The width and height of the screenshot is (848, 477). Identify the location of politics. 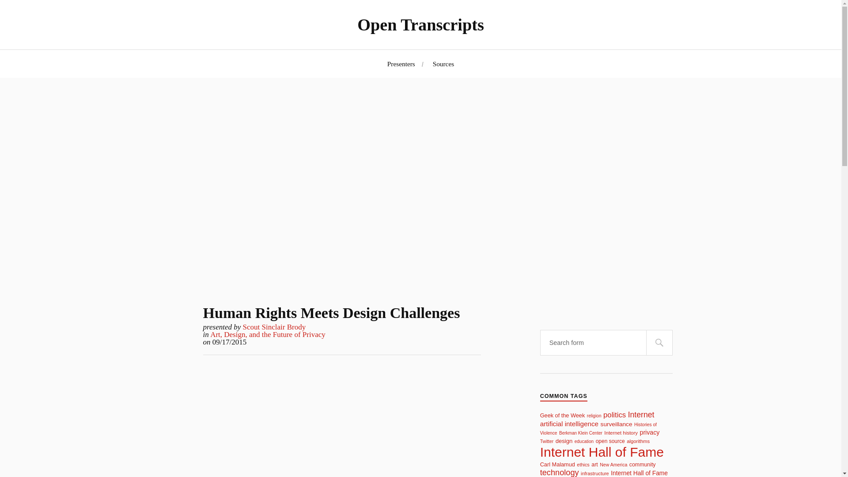
(614, 415).